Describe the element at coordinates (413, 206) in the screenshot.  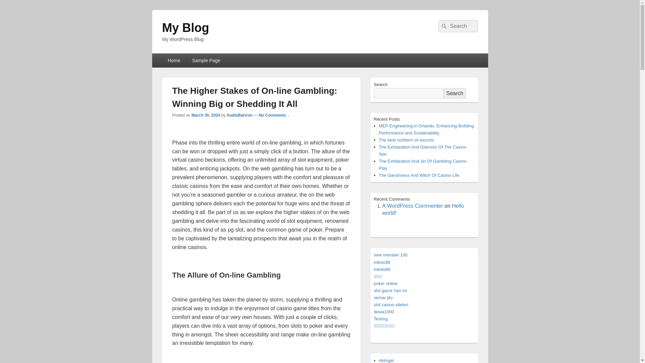
I see `A WordPress Commenter` at that location.